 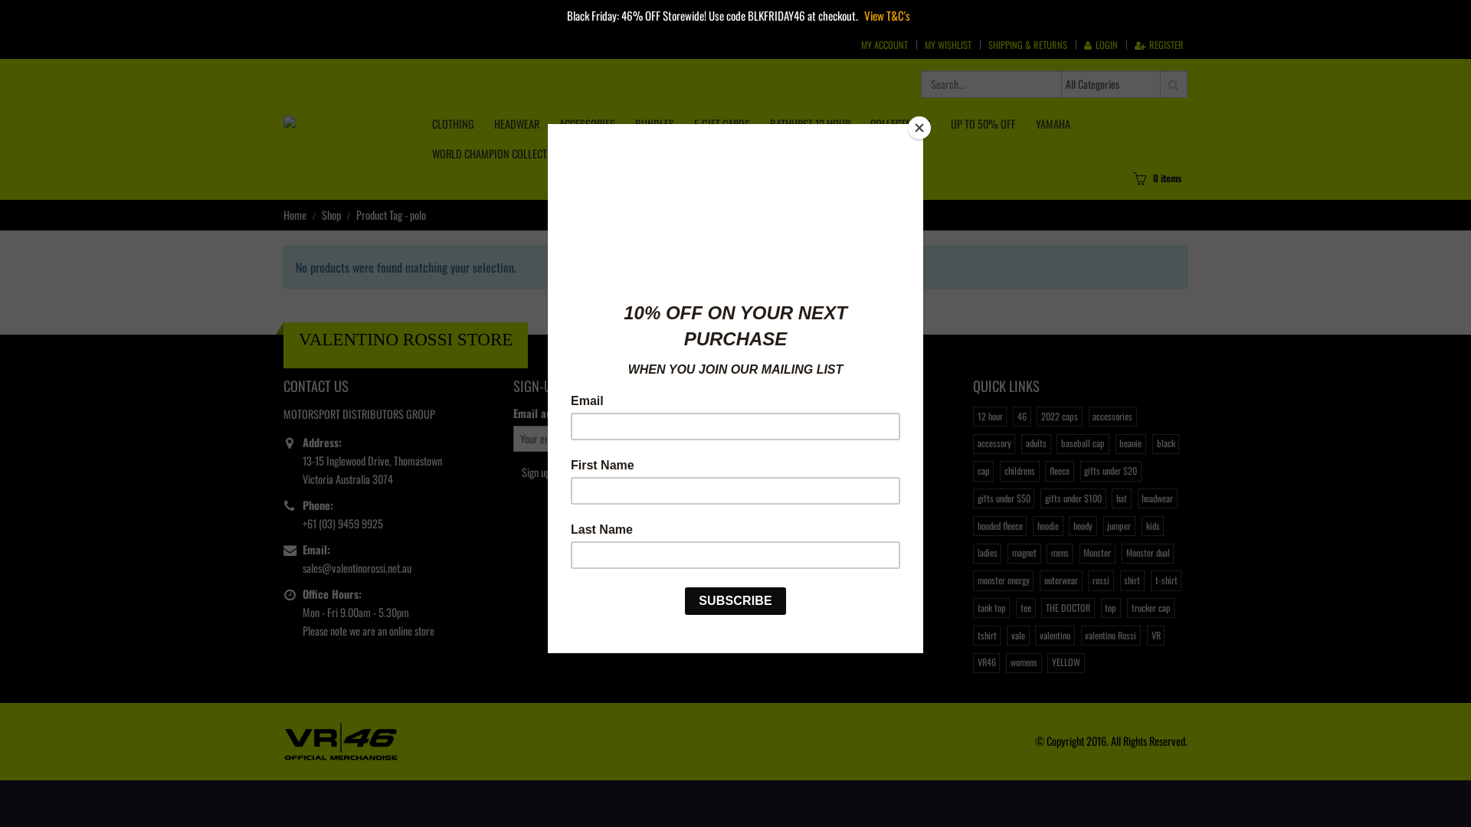 What do you see at coordinates (901, 124) in the screenshot?
I see `COLLECTABLES` at bounding box center [901, 124].